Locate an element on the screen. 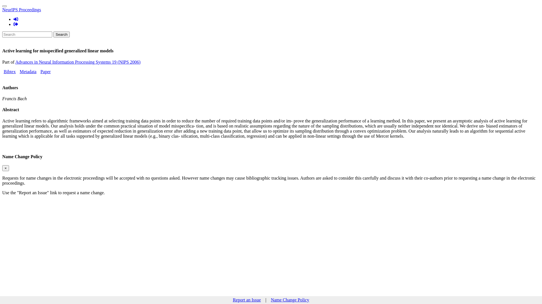 The image size is (542, 304). Logout is located at coordinates (16, 24).